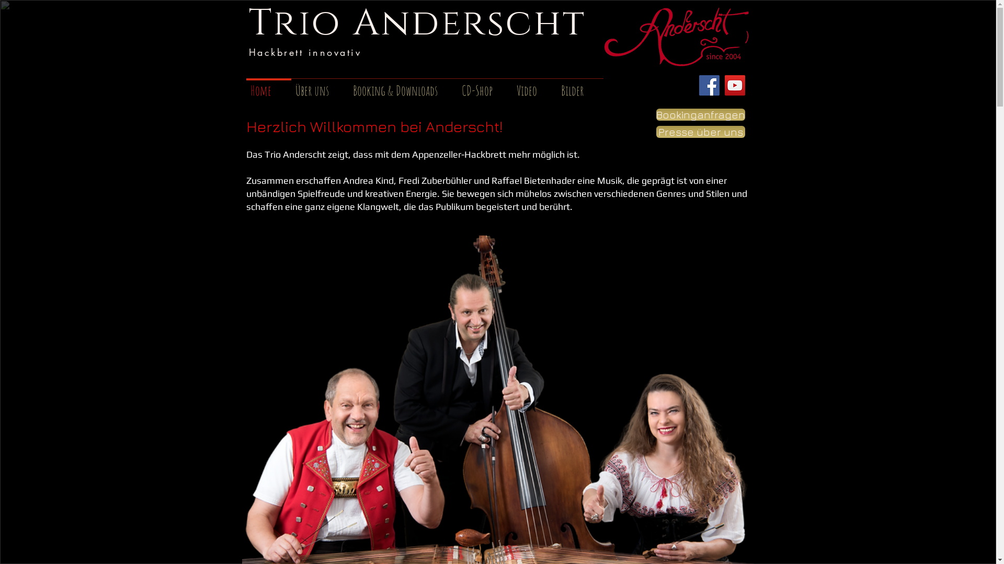  What do you see at coordinates (579, 86) in the screenshot?
I see `Bilder` at bounding box center [579, 86].